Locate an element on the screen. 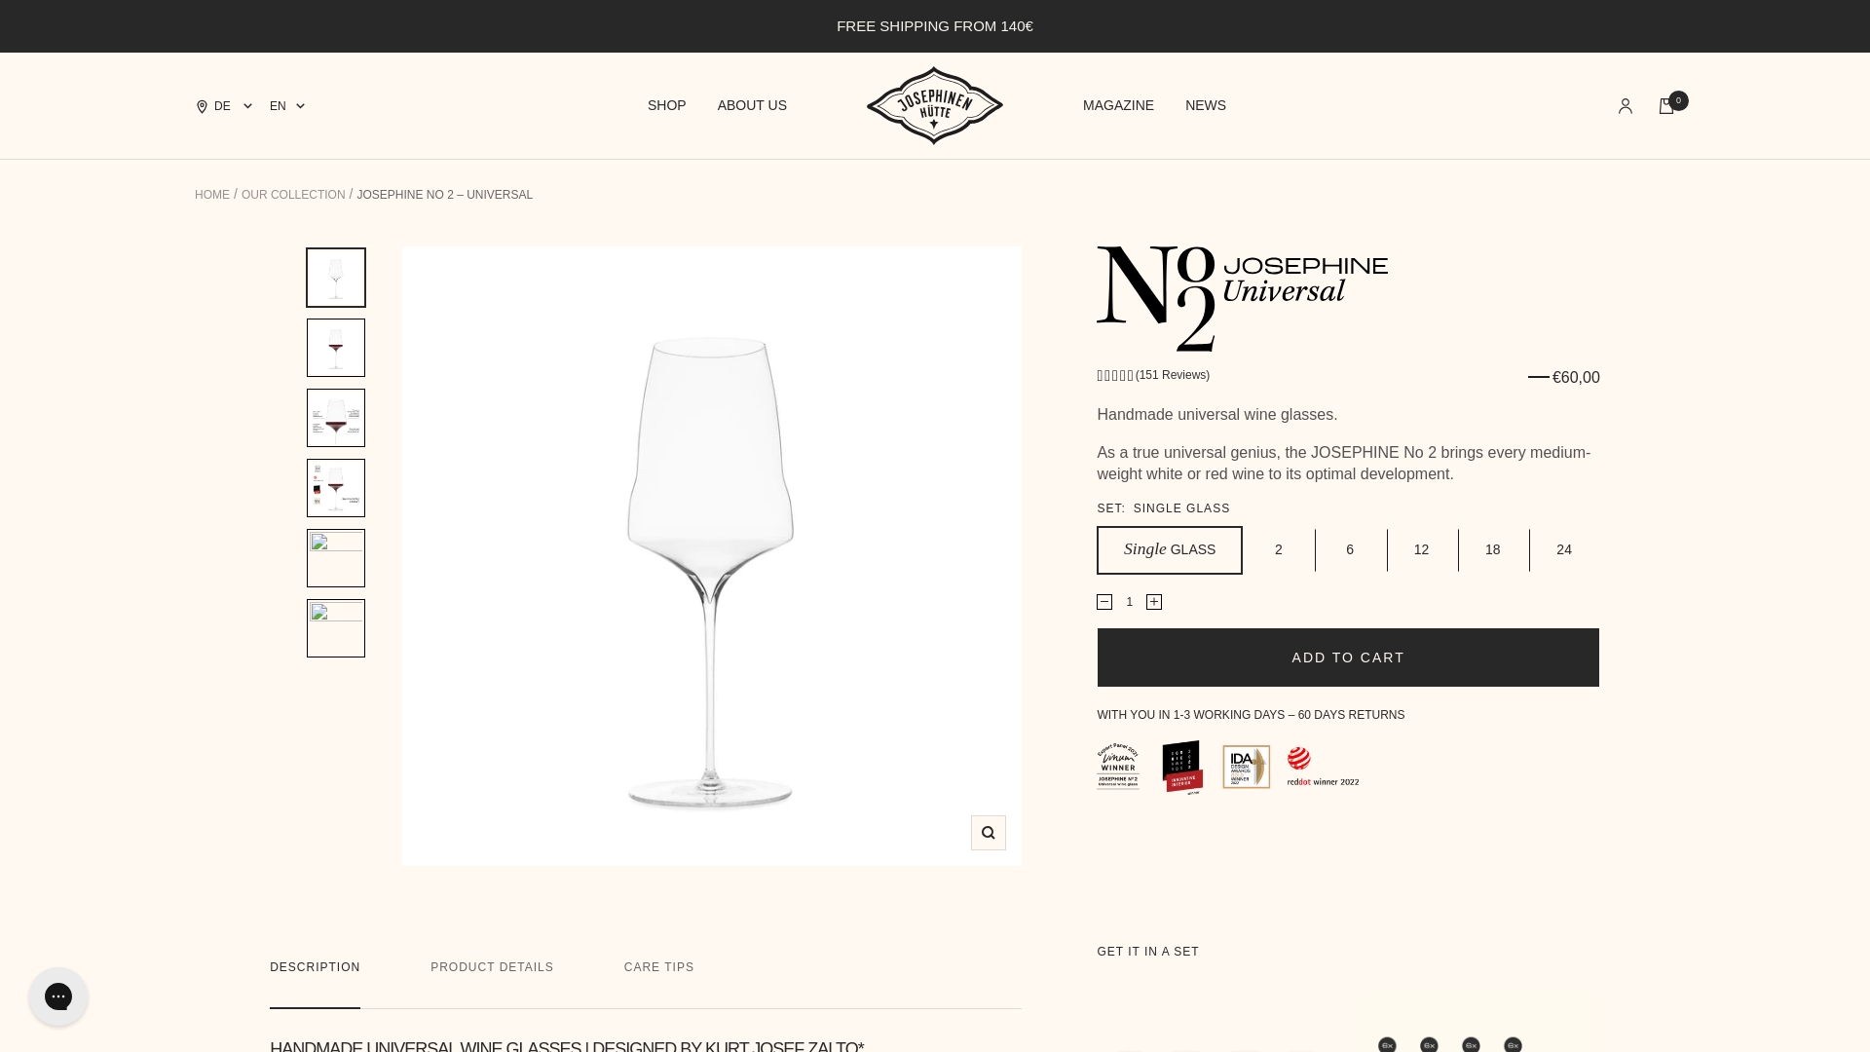 Image resolution: width=1870 pixels, height=1052 pixels. AT is located at coordinates (279, 183).